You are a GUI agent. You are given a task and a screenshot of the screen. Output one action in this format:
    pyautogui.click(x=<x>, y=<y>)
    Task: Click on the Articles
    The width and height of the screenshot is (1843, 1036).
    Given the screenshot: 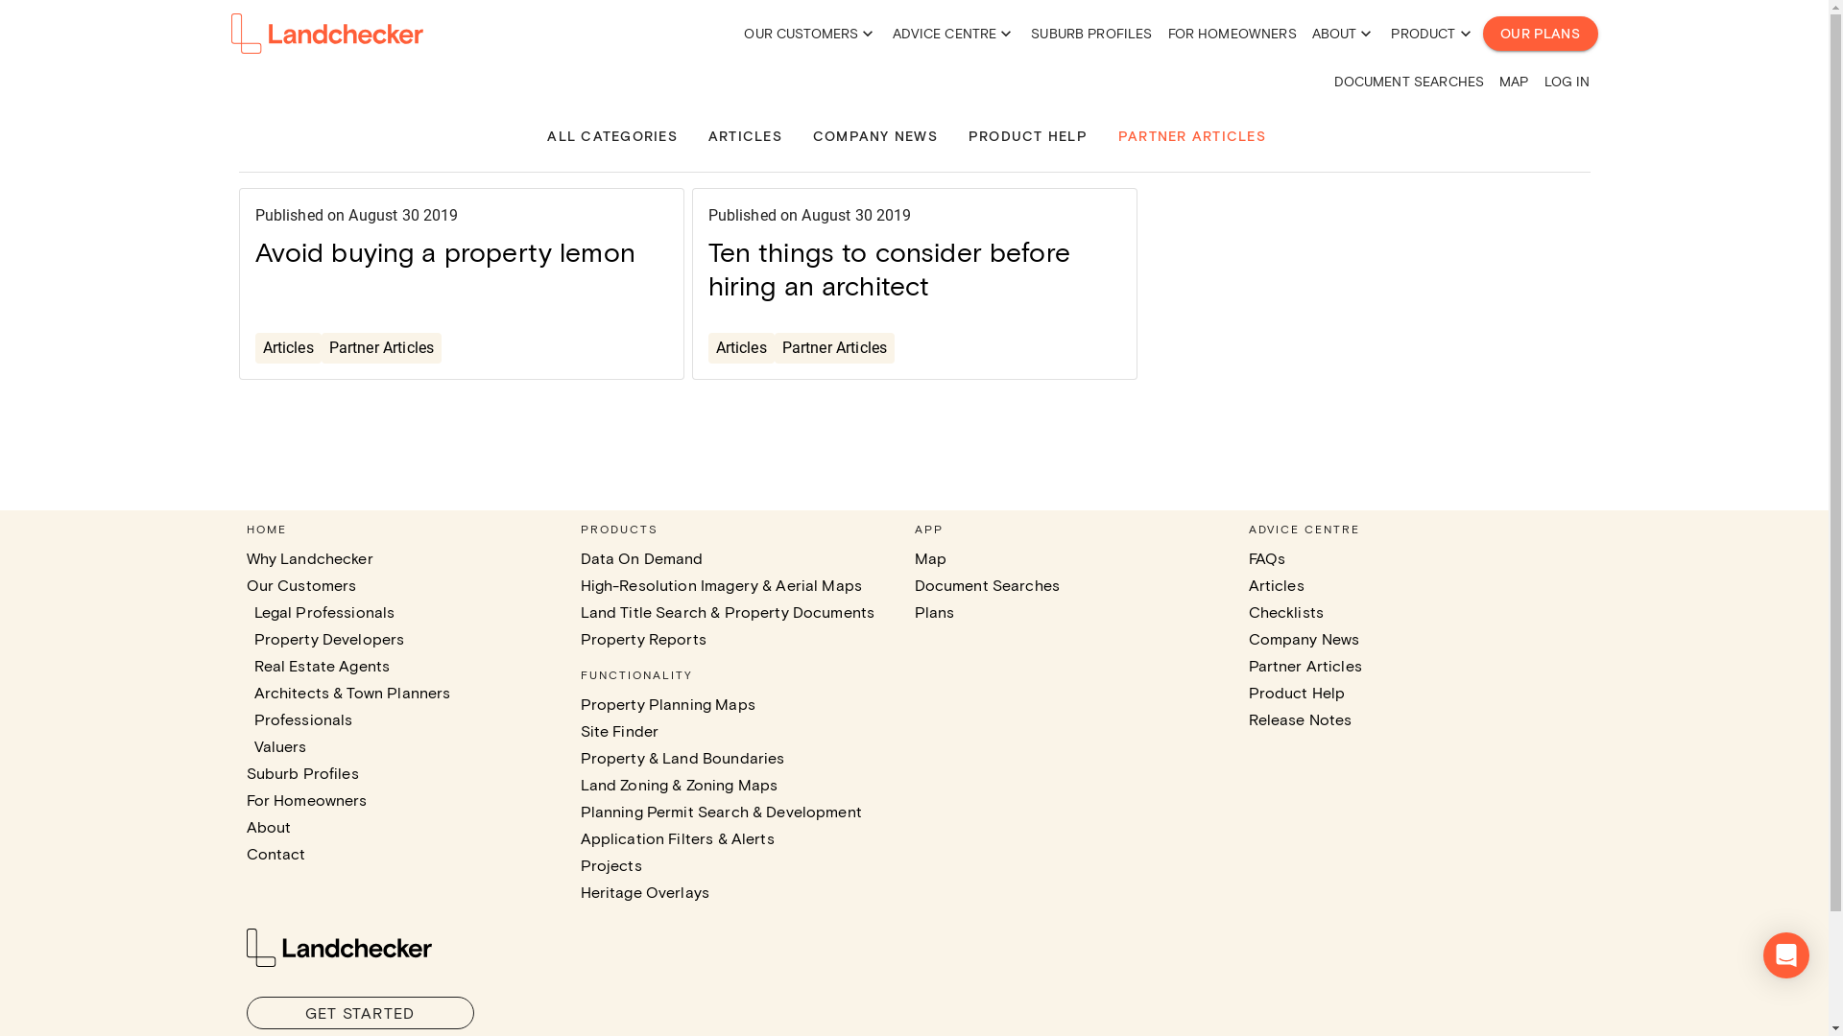 What is the action you would take?
    pyautogui.click(x=741, y=347)
    